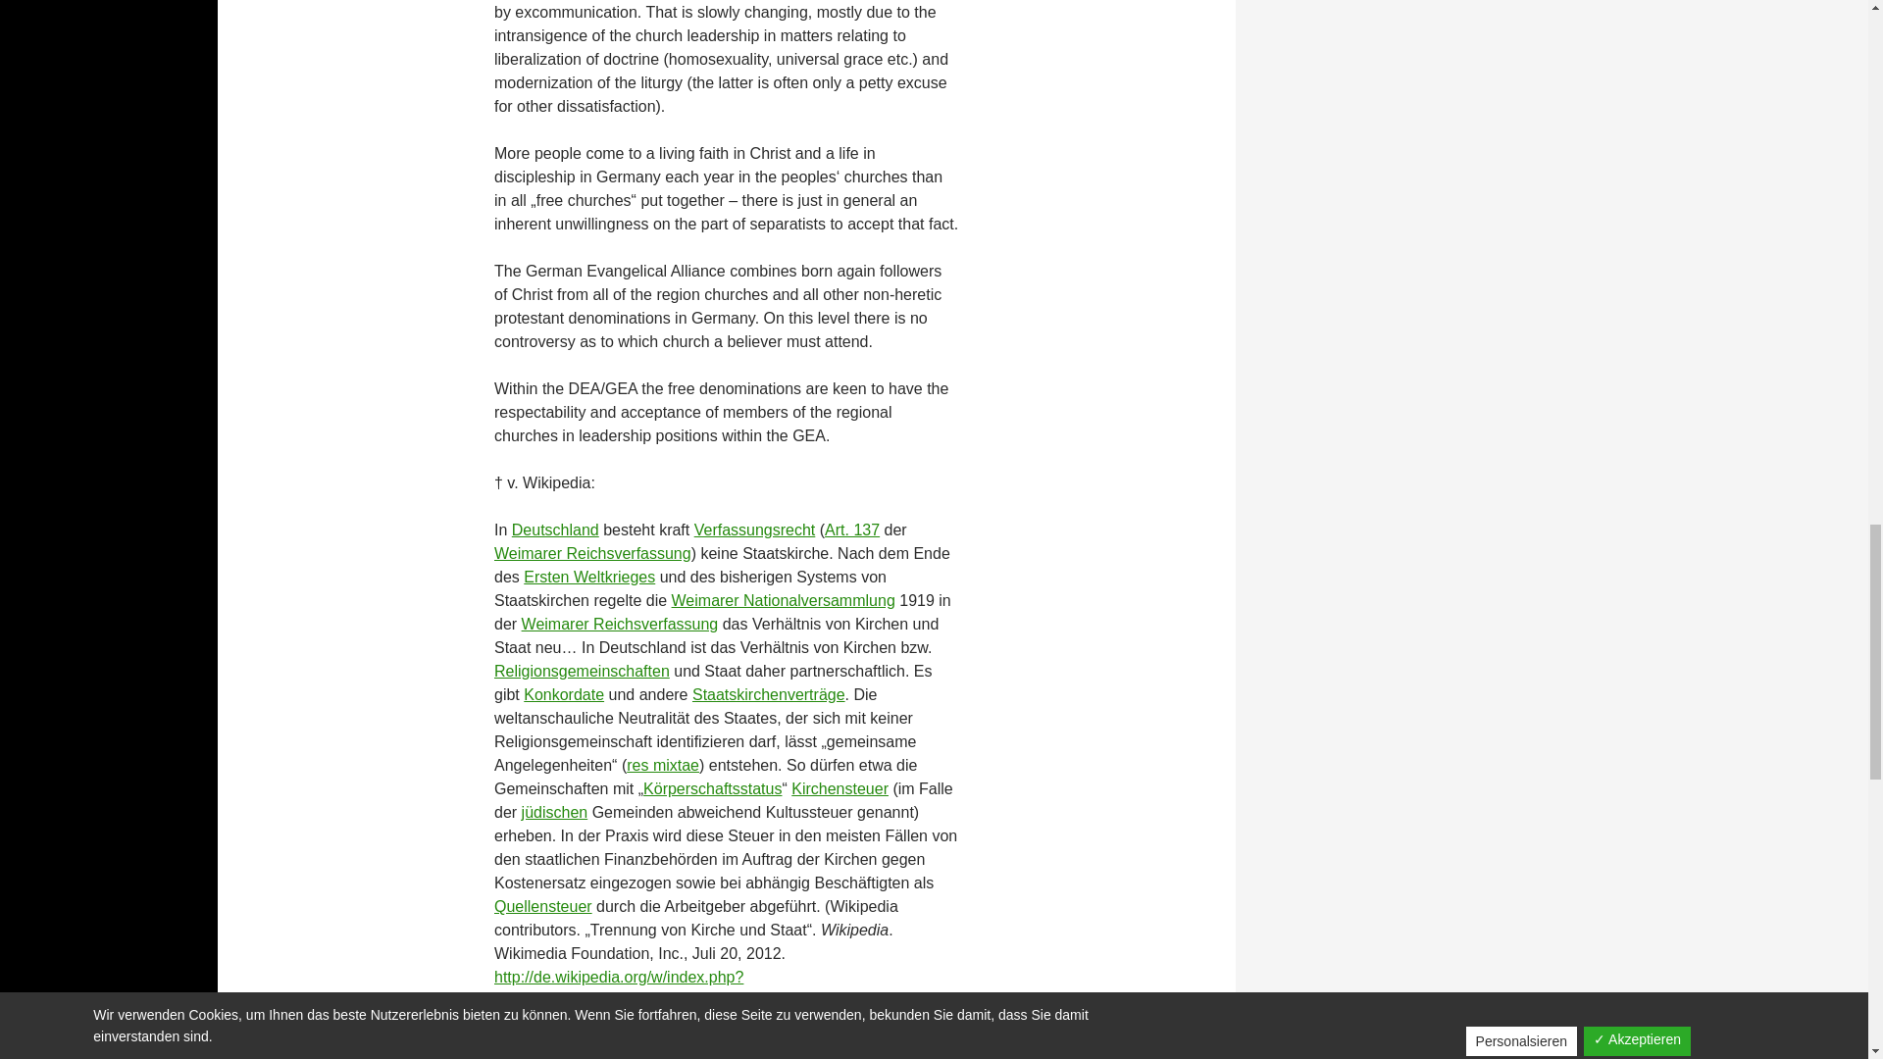 The image size is (1883, 1059). I want to click on Art. 137, so click(851, 529).